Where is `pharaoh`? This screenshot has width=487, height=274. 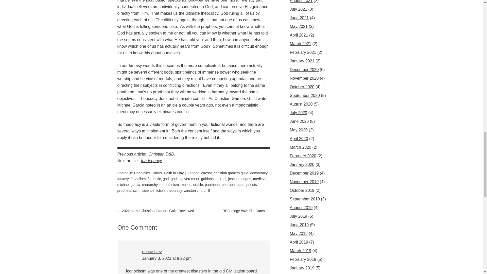 pharaoh is located at coordinates (228, 185).